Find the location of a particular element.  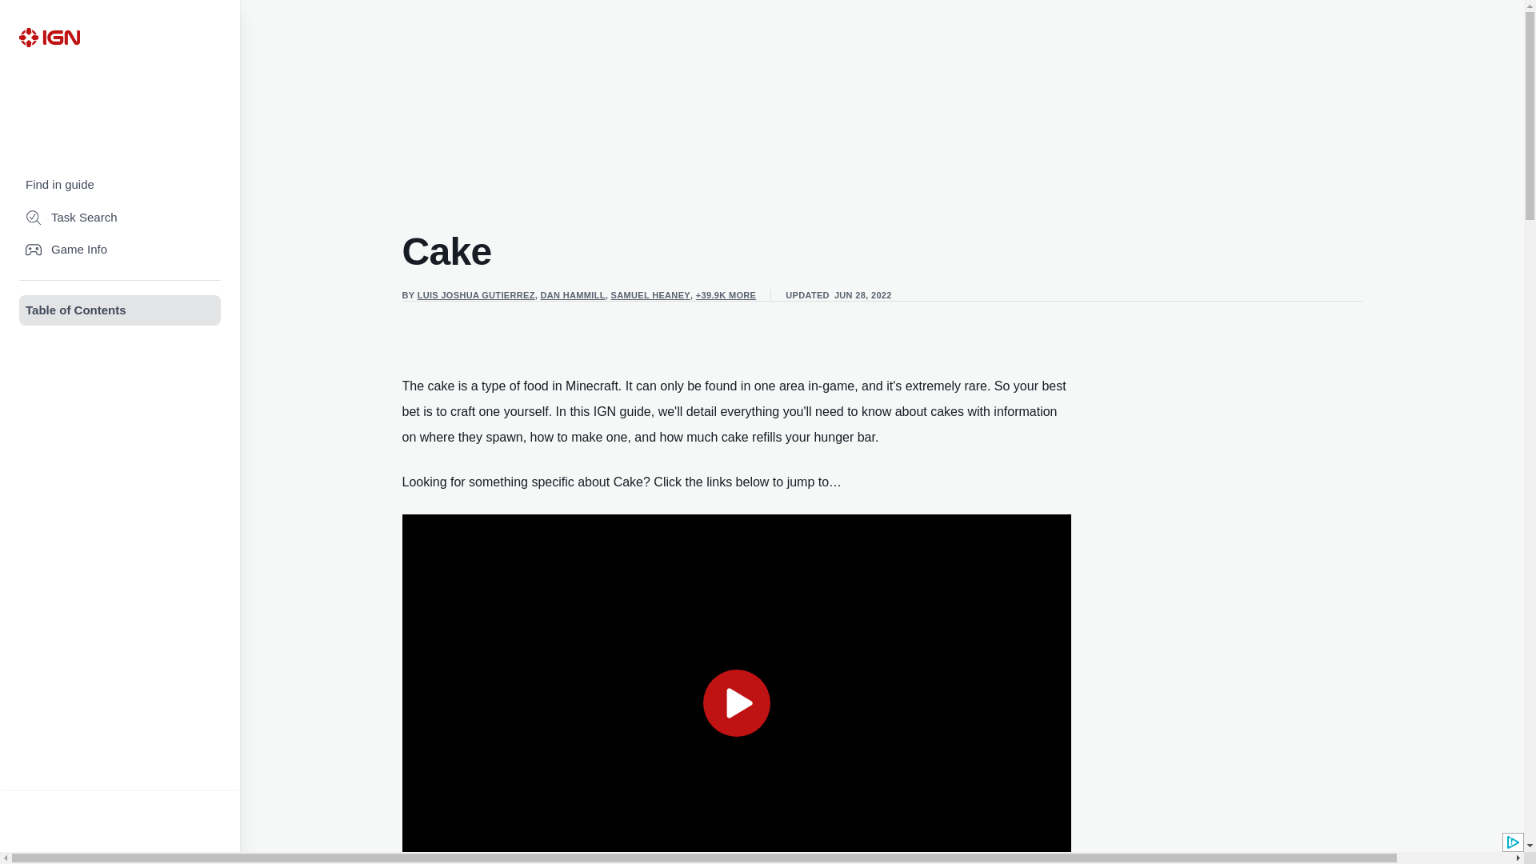

Game Info is located at coordinates (120, 250).